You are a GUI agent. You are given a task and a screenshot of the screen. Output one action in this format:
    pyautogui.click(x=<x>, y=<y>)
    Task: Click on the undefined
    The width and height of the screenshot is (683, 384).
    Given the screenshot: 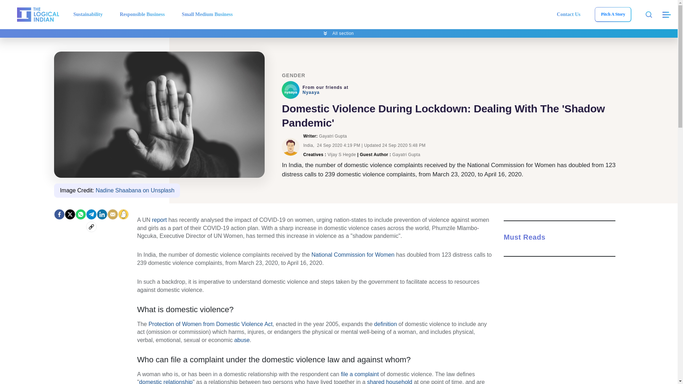 What is the action you would take?
    pyautogui.click(x=290, y=90)
    